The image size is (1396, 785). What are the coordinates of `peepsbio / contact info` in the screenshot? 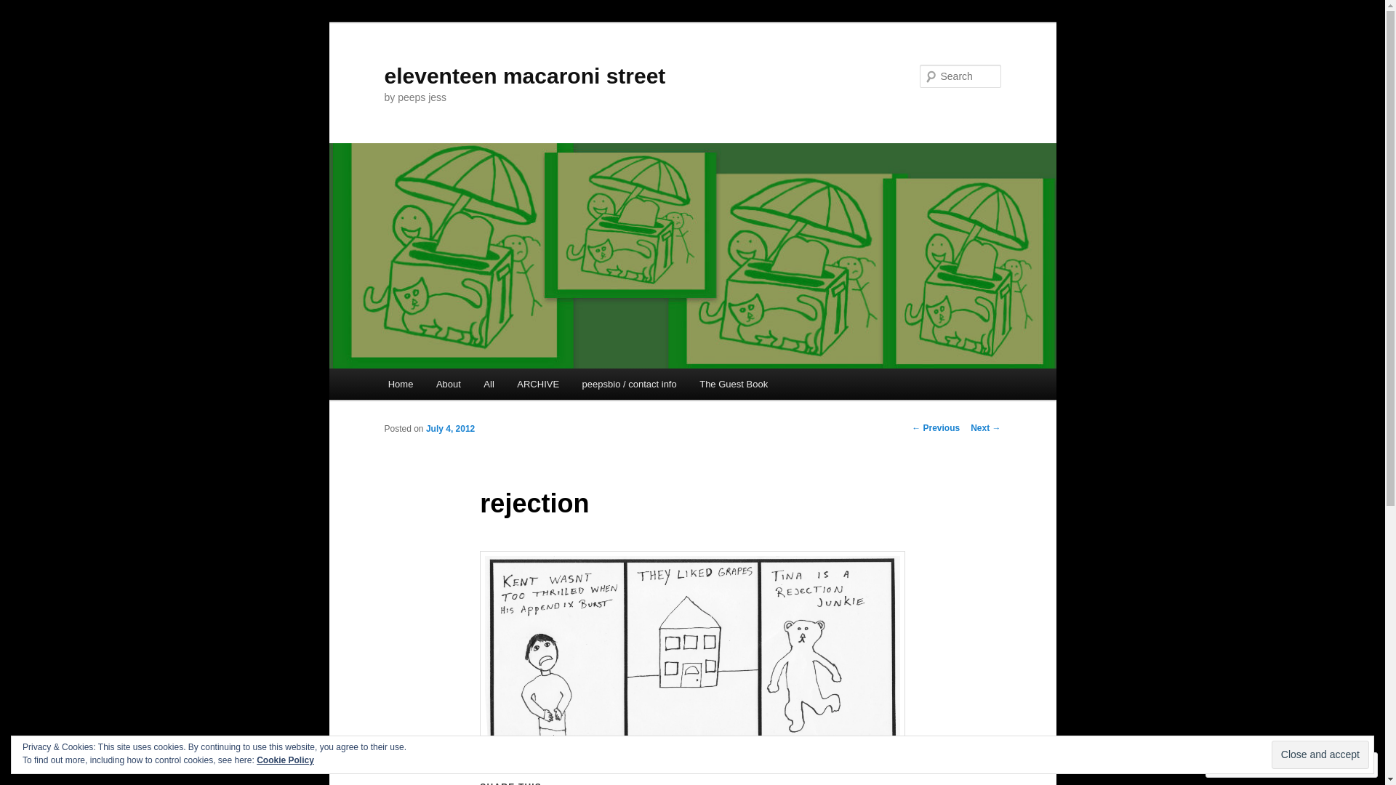 It's located at (630, 384).